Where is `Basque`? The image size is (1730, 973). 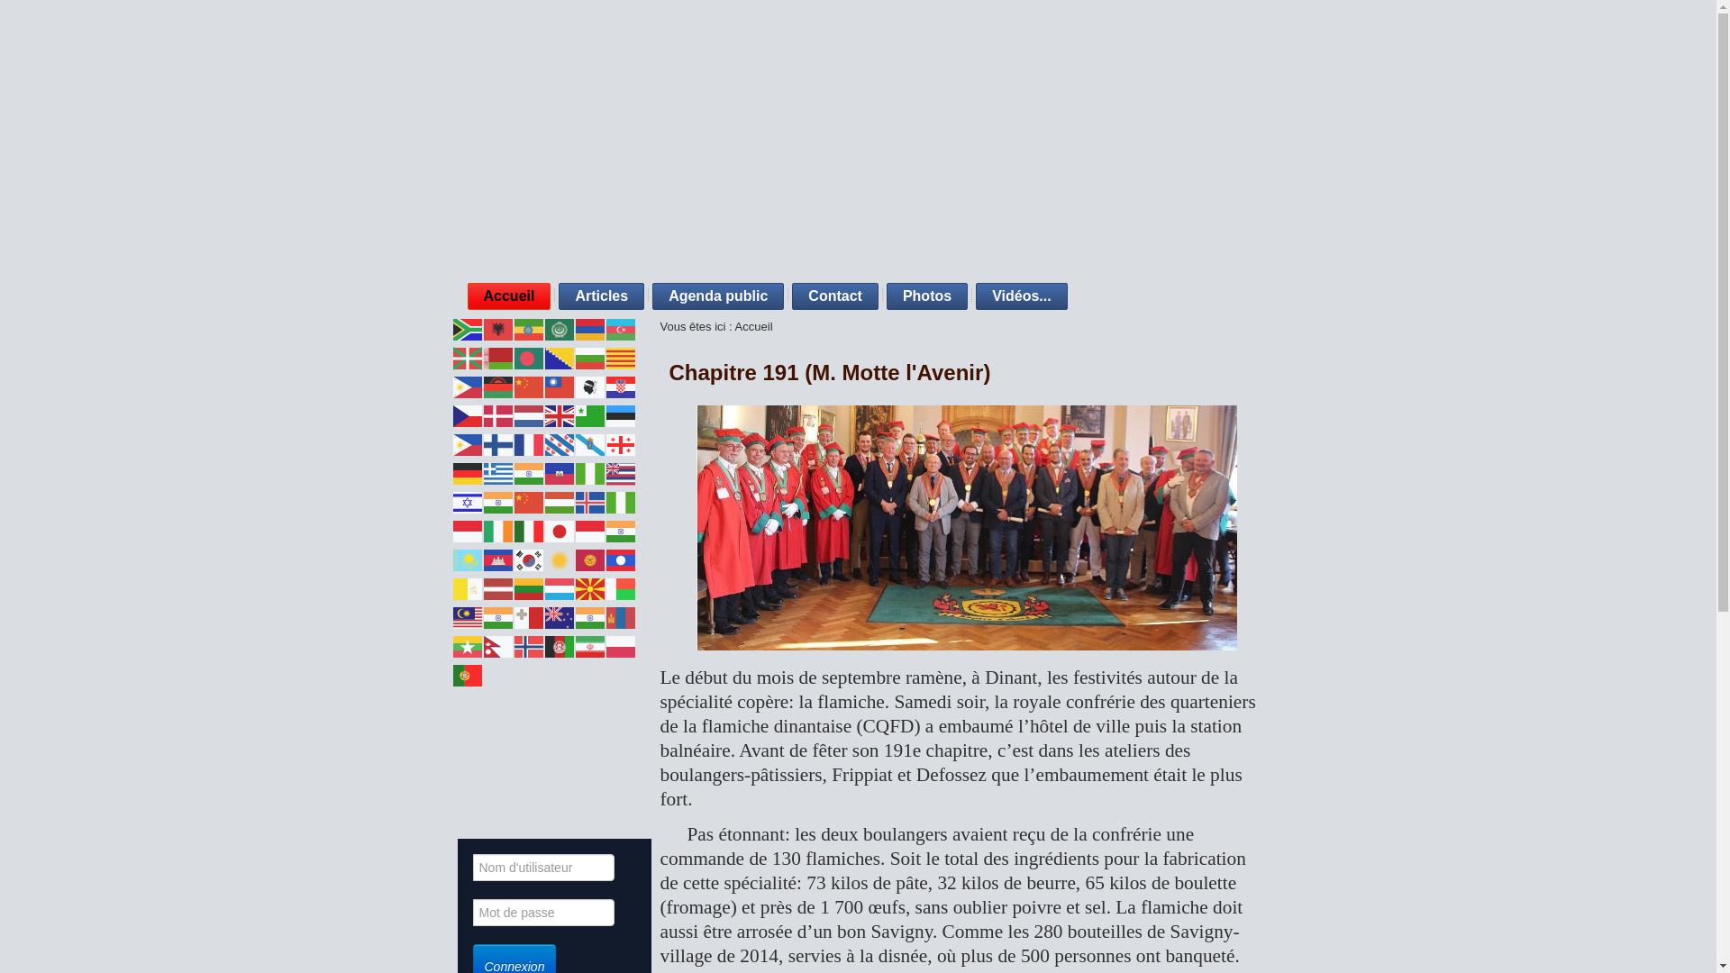
Basque is located at coordinates (468, 357).